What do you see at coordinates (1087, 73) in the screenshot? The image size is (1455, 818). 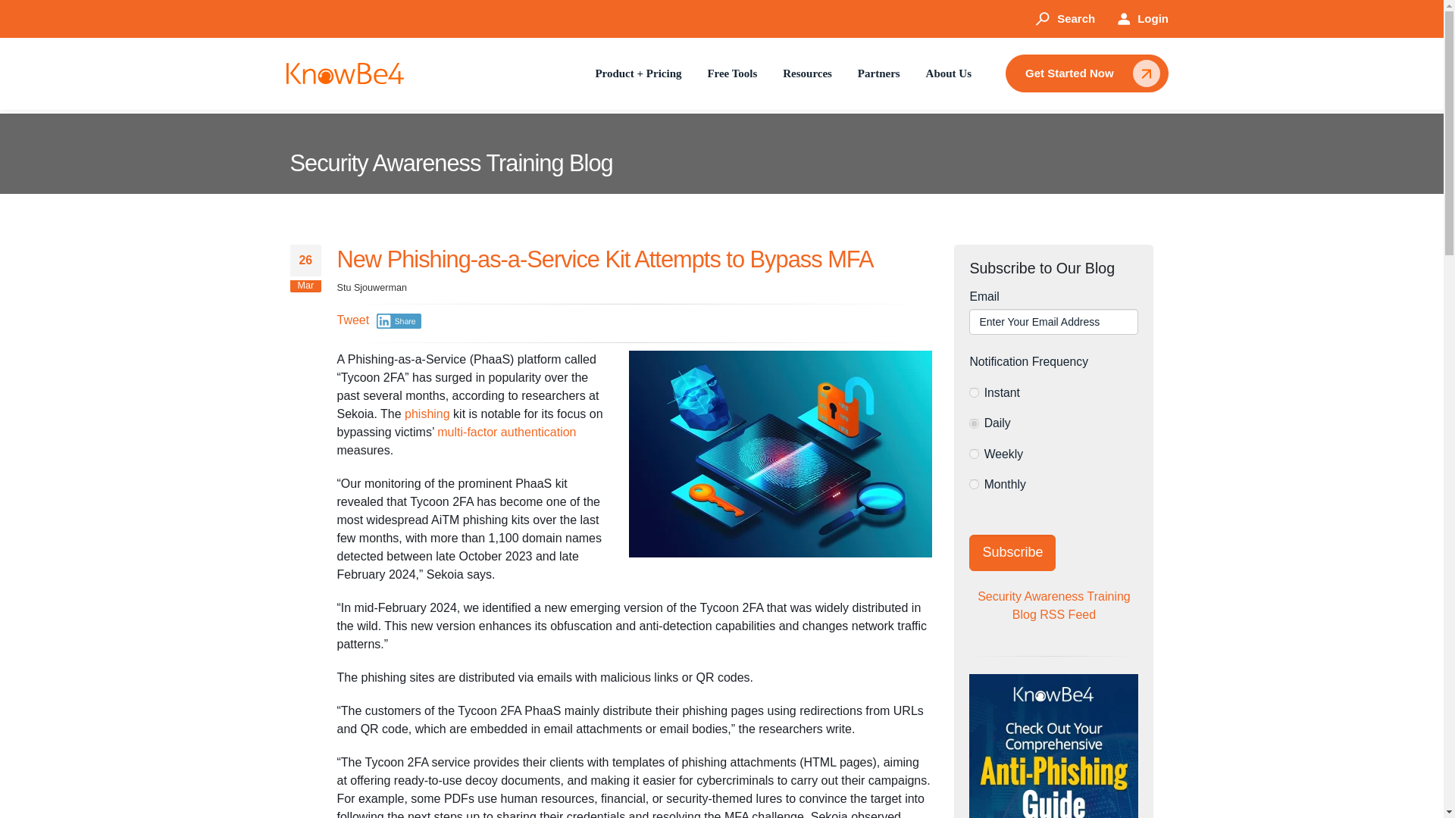 I see `Get Started Now` at bounding box center [1087, 73].